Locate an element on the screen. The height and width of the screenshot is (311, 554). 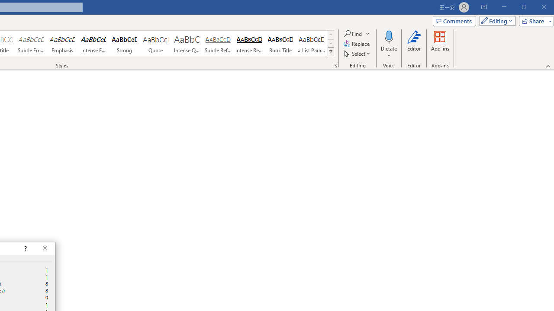
Quote is located at coordinates (155, 43).